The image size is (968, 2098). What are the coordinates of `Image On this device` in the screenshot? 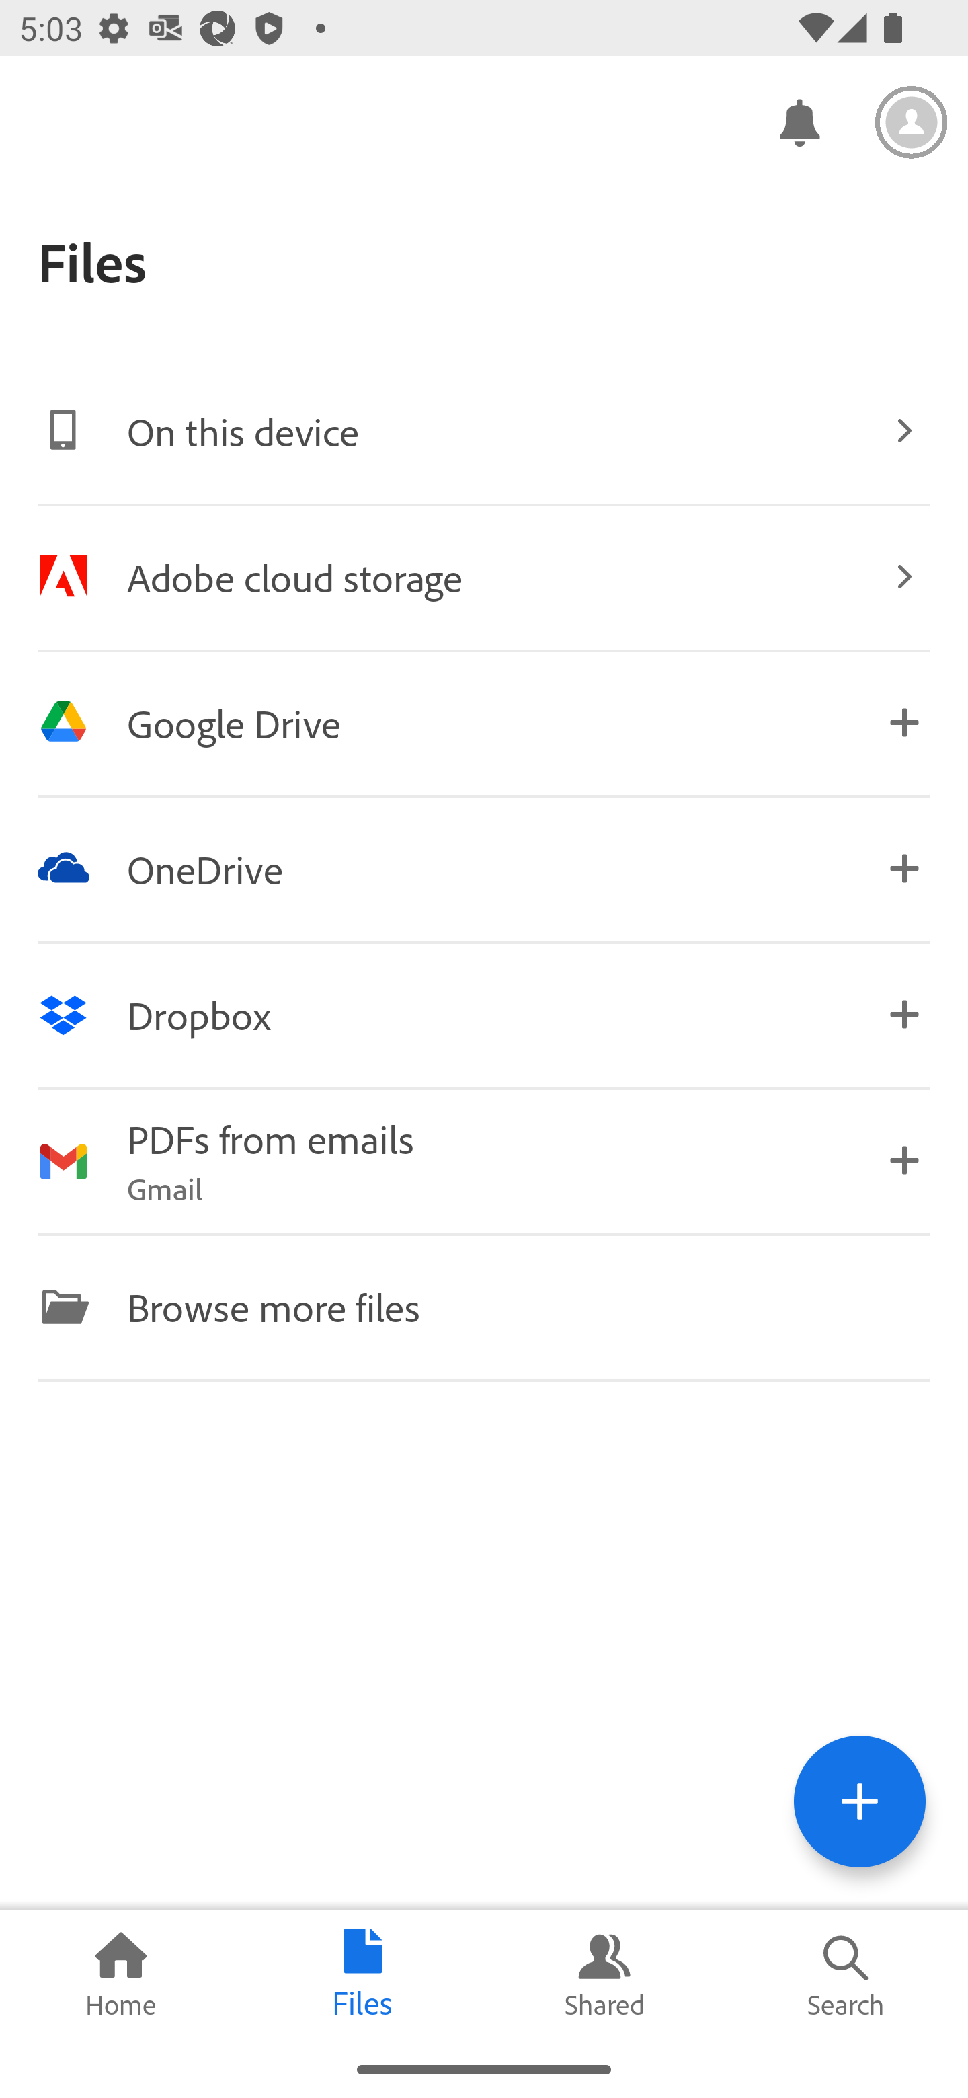 It's located at (484, 430).